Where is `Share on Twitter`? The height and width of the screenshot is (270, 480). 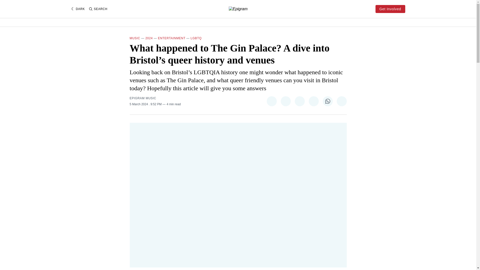 Share on Twitter is located at coordinates (271, 101).